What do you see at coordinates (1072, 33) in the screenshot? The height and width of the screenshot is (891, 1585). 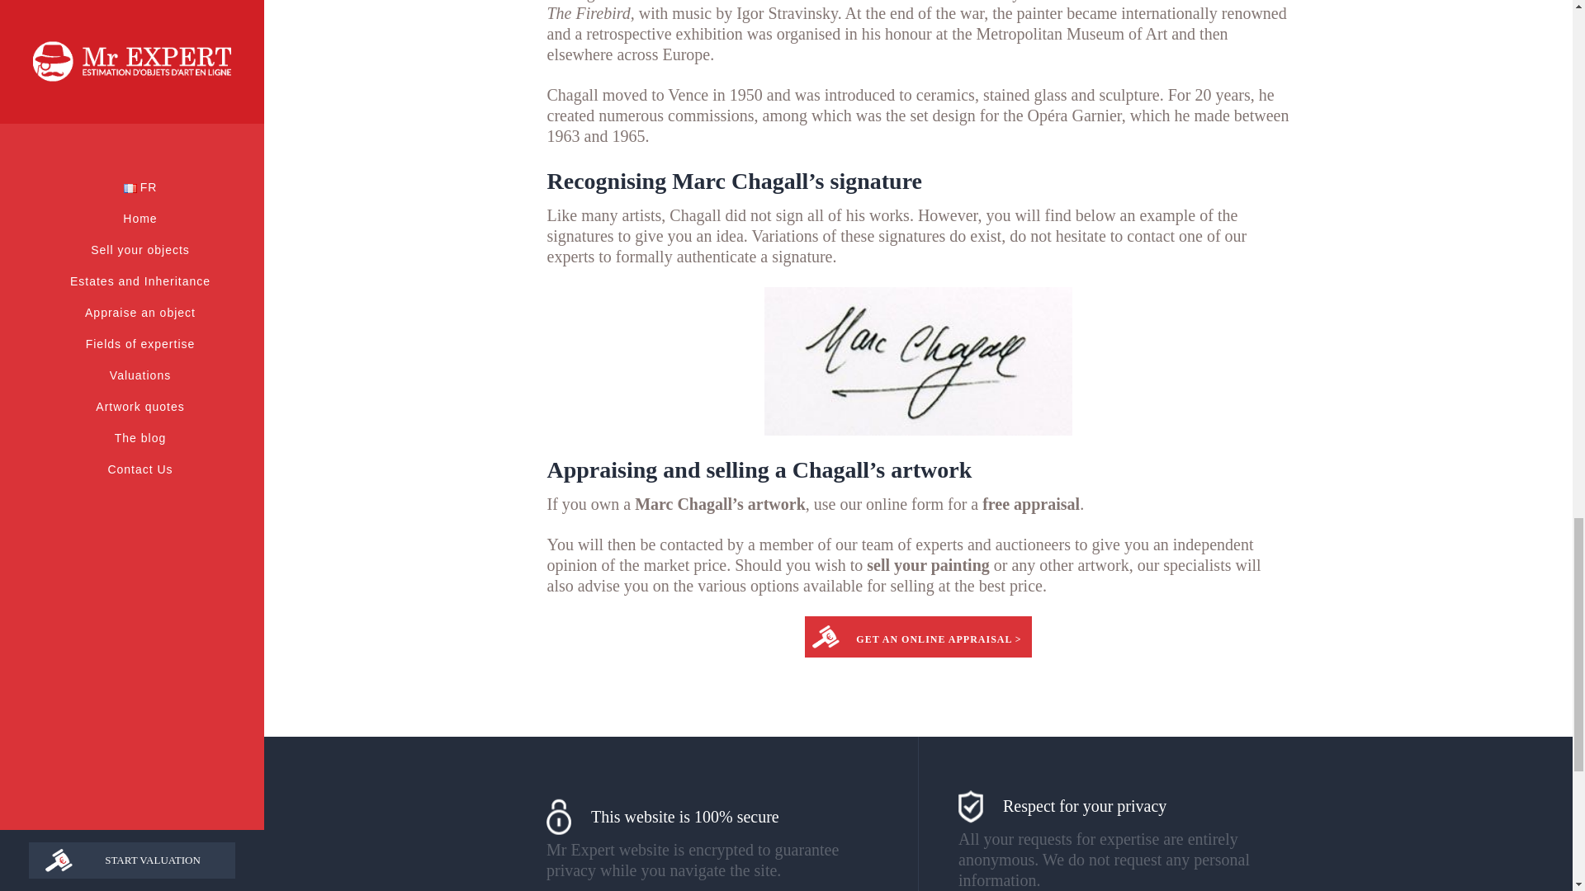 I see `Metropolitan Museum of Art` at bounding box center [1072, 33].